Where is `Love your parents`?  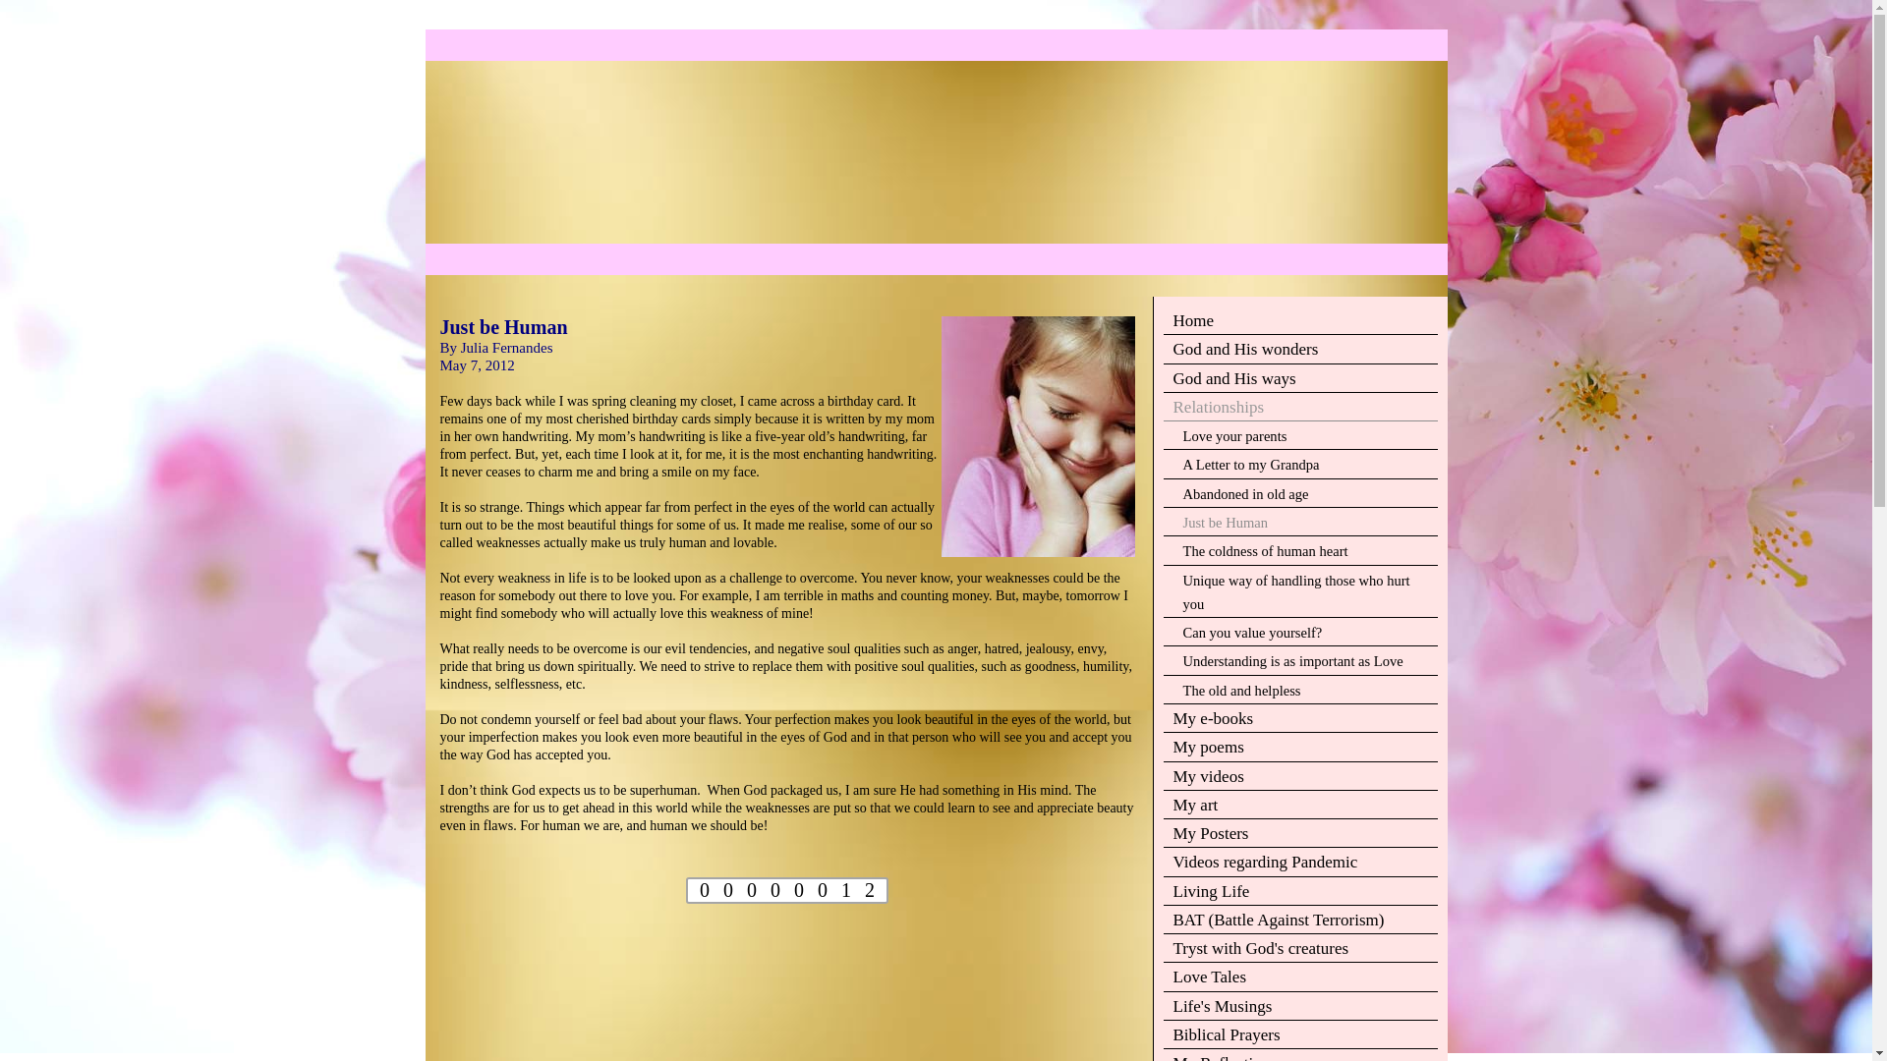
Love your parents is located at coordinates (1301, 436).